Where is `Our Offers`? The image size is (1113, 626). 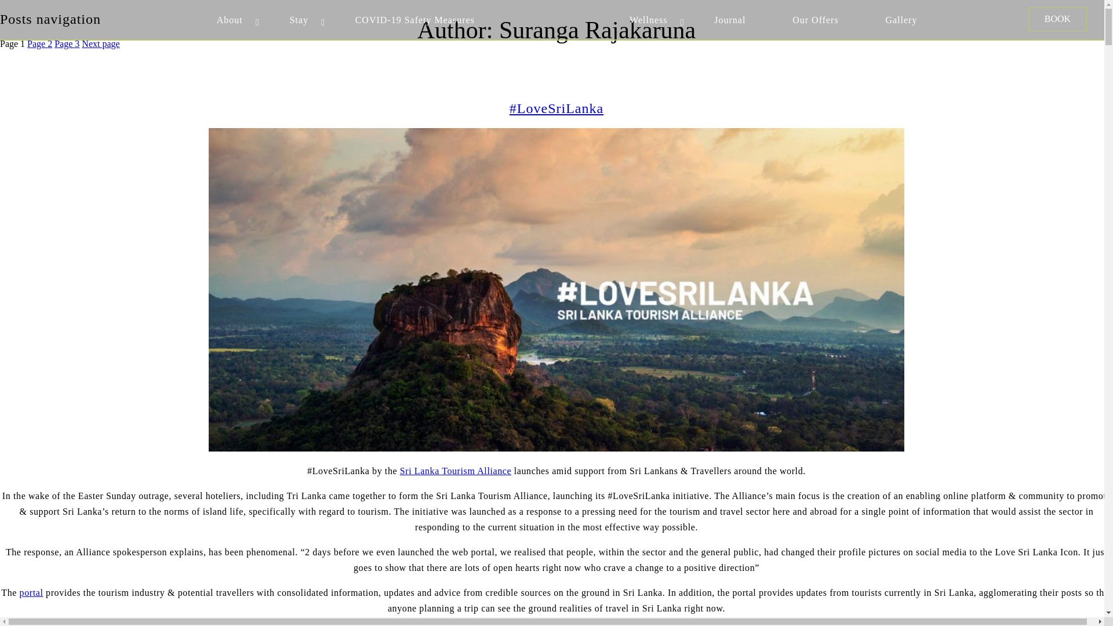 Our Offers is located at coordinates (815, 20).